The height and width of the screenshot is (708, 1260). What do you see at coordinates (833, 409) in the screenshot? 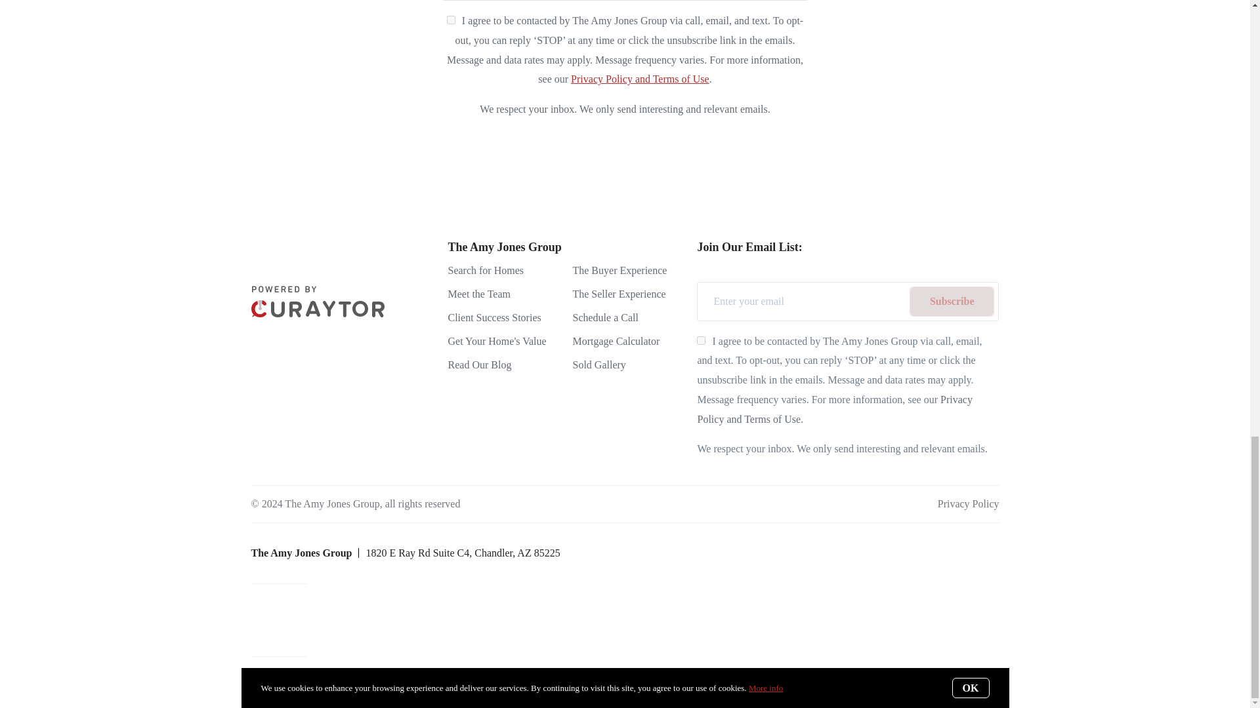
I see `Privacy Policy and Terms of Use` at bounding box center [833, 409].